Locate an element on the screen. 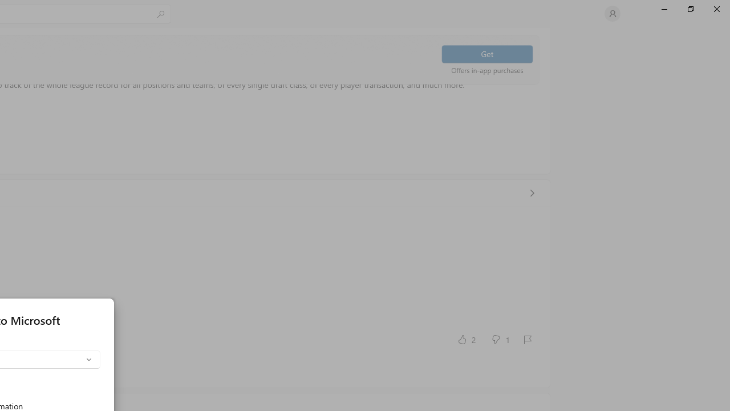 The image size is (730, 411). User profile is located at coordinates (613, 14).